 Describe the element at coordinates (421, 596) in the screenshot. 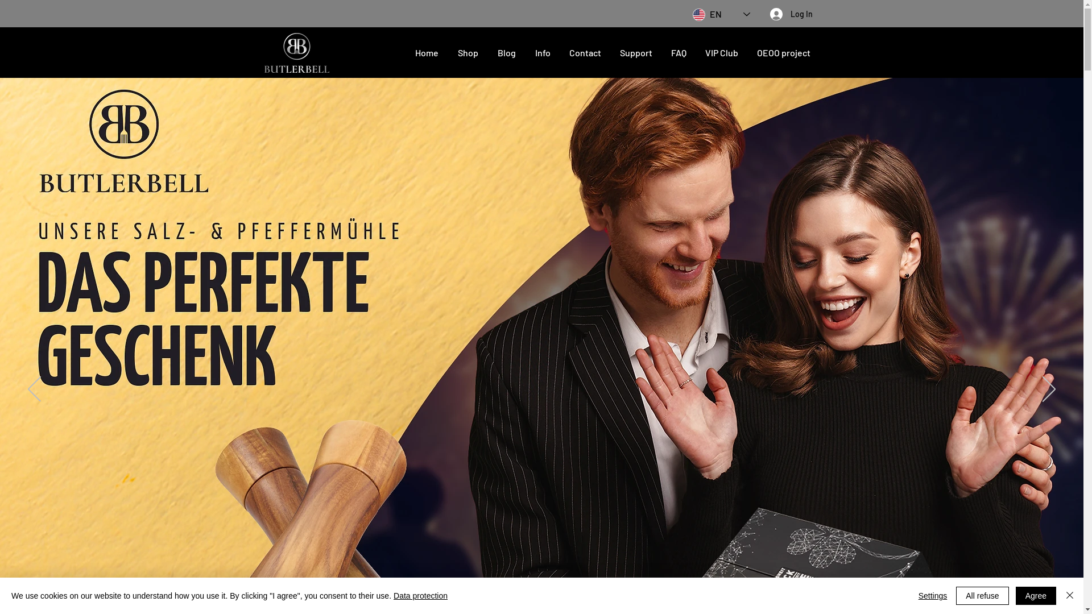

I see `Data protection` at that location.